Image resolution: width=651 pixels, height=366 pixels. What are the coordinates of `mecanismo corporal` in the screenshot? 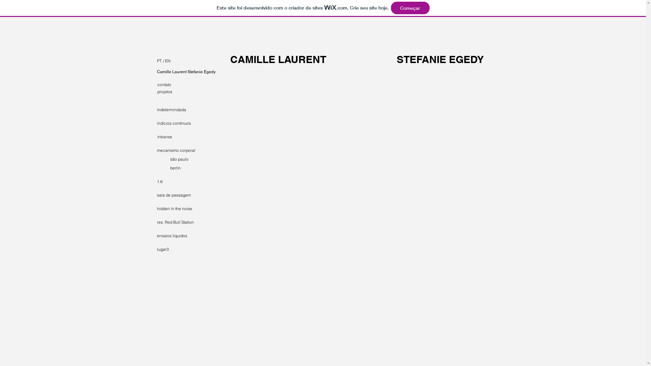 It's located at (182, 150).